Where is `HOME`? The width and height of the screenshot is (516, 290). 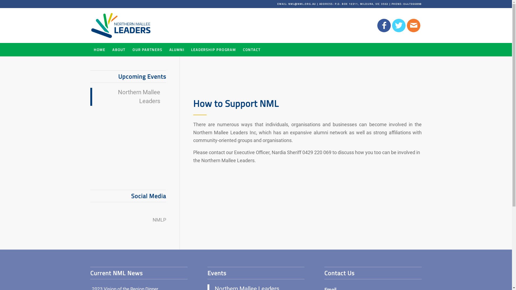 HOME is located at coordinates (99, 50).